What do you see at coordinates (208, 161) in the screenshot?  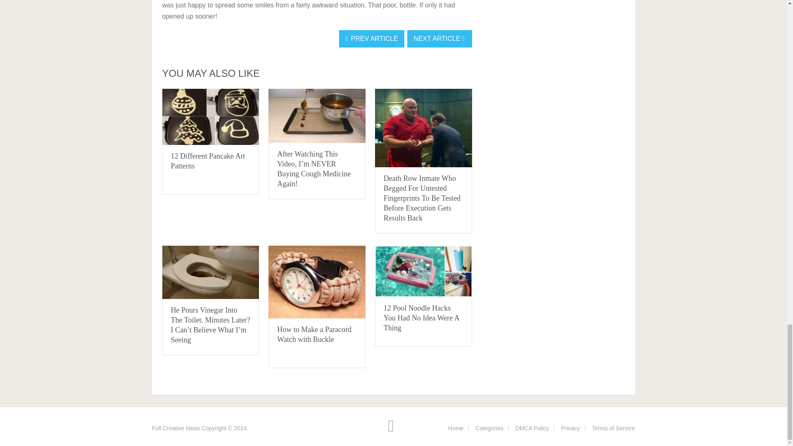 I see `12 Different Pancake Art Patterns` at bounding box center [208, 161].